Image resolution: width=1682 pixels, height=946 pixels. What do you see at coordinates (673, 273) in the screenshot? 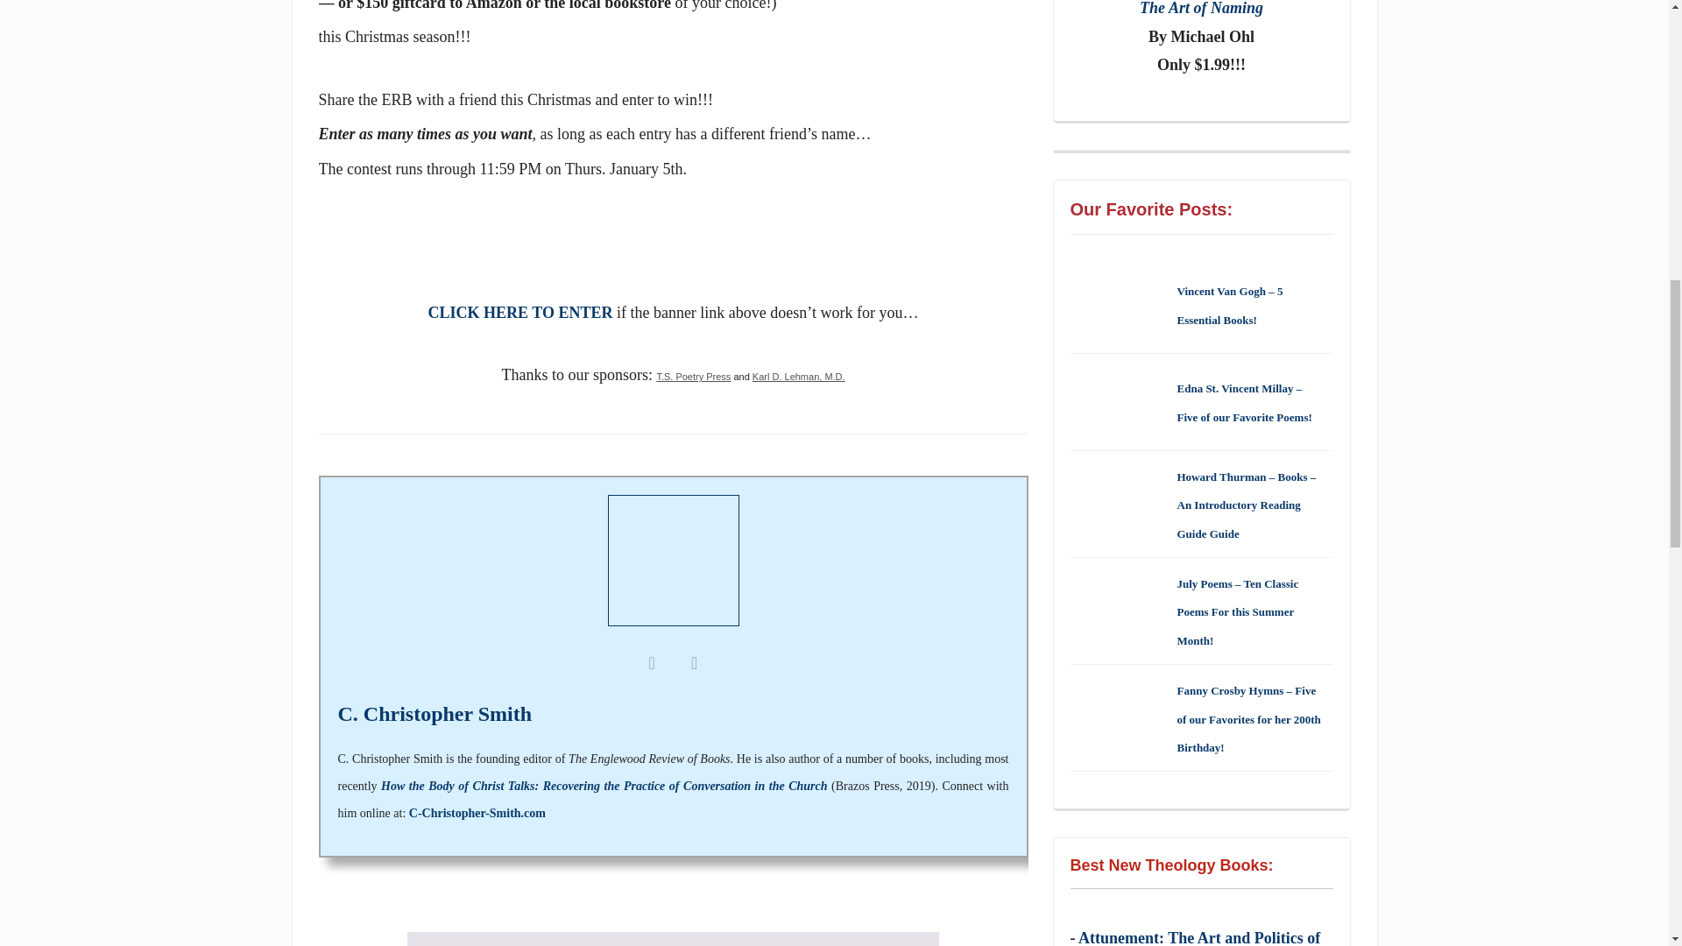
I see `CLICK HERE TO ENTER` at bounding box center [673, 273].